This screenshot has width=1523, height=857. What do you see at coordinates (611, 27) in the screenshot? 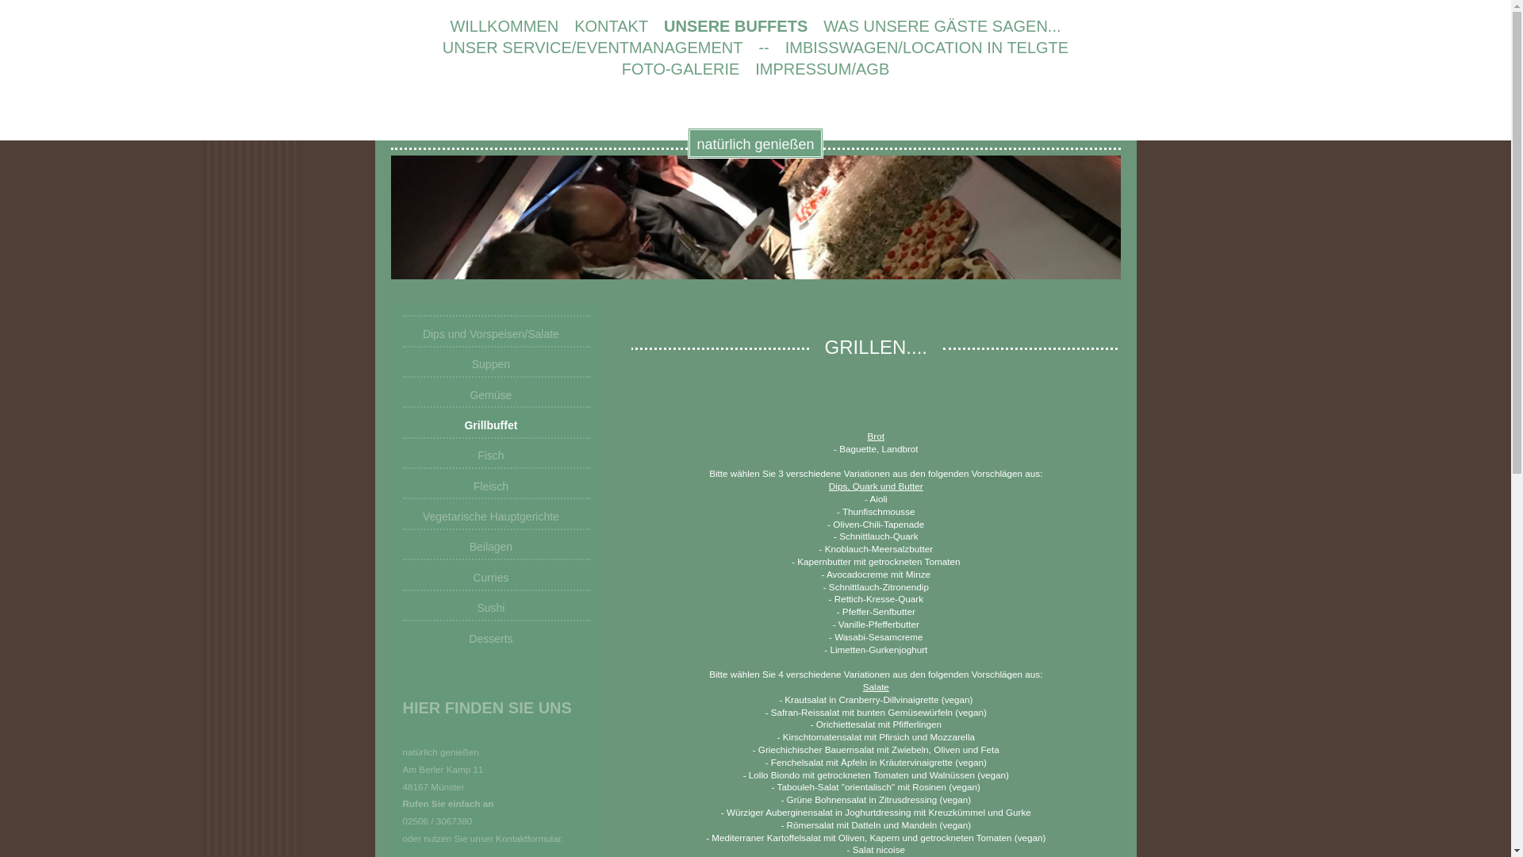
I see `KONTAKT` at bounding box center [611, 27].